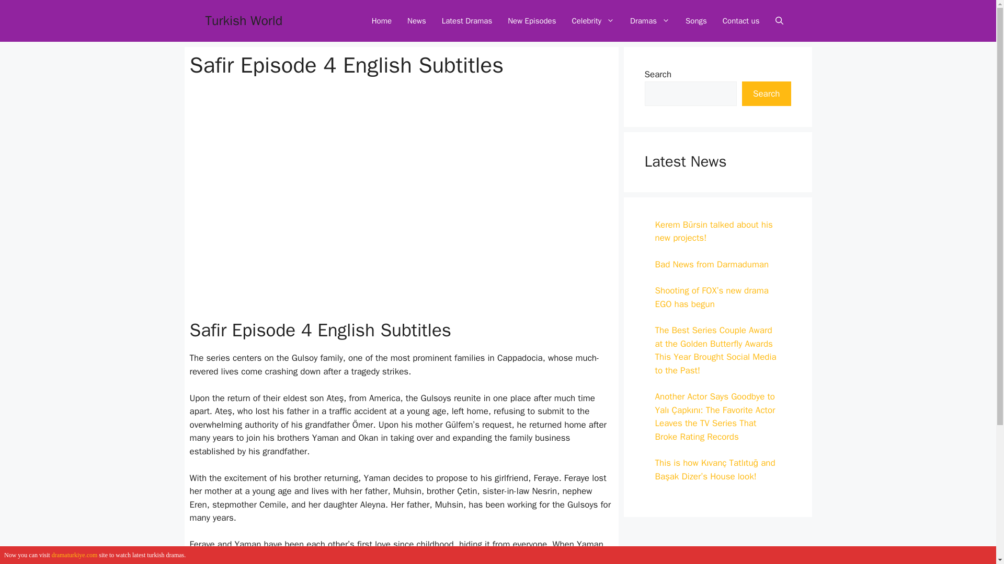 Image resolution: width=1004 pixels, height=564 pixels. What do you see at coordinates (593, 21) in the screenshot?
I see `Celebrity` at bounding box center [593, 21].